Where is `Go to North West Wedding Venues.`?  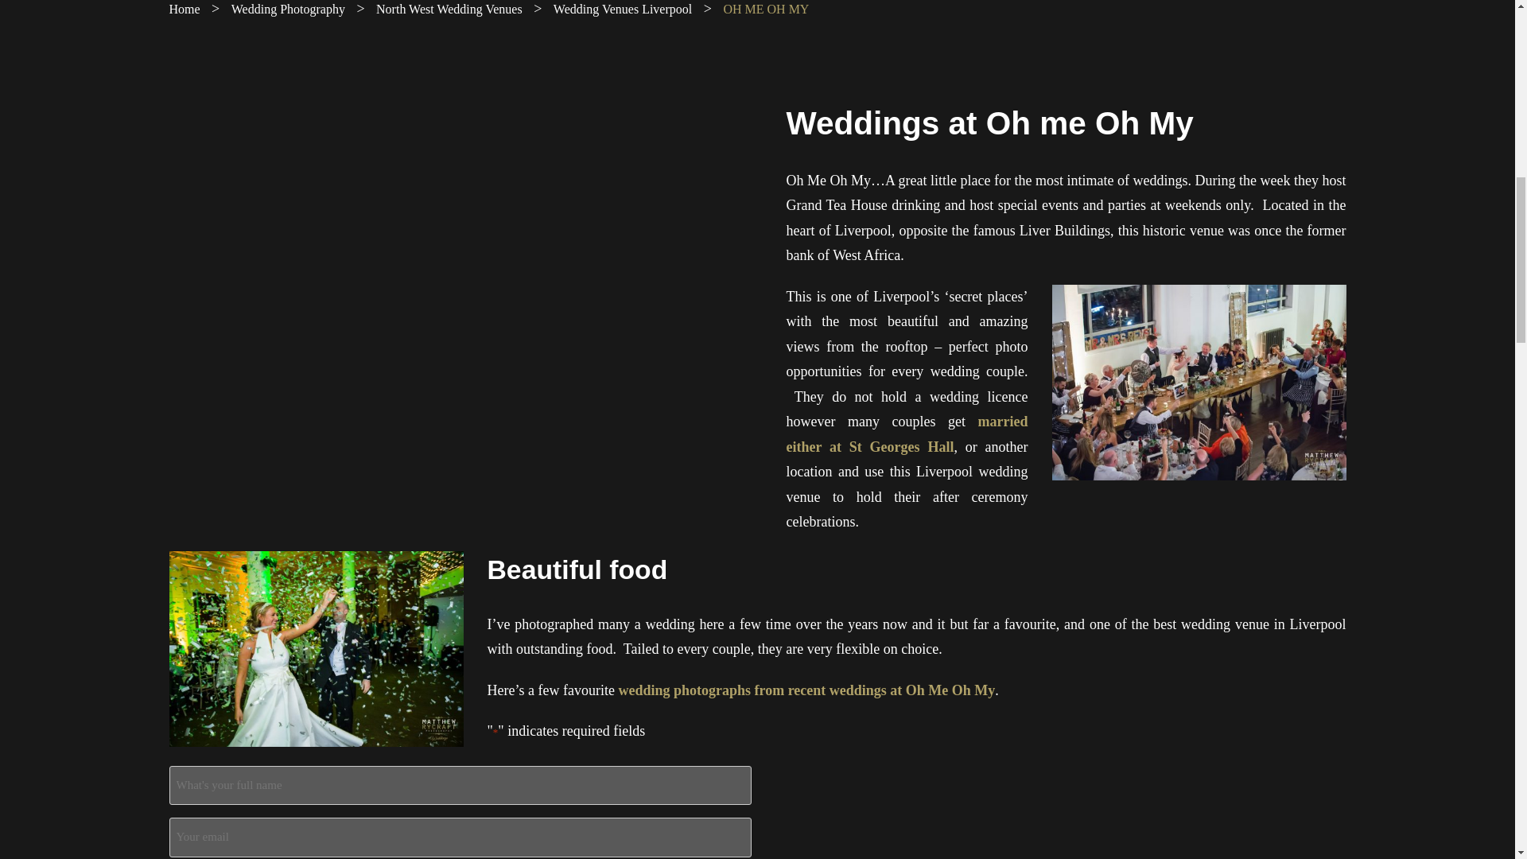 Go to North West Wedding Venues. is located at coordinates (449, 10).